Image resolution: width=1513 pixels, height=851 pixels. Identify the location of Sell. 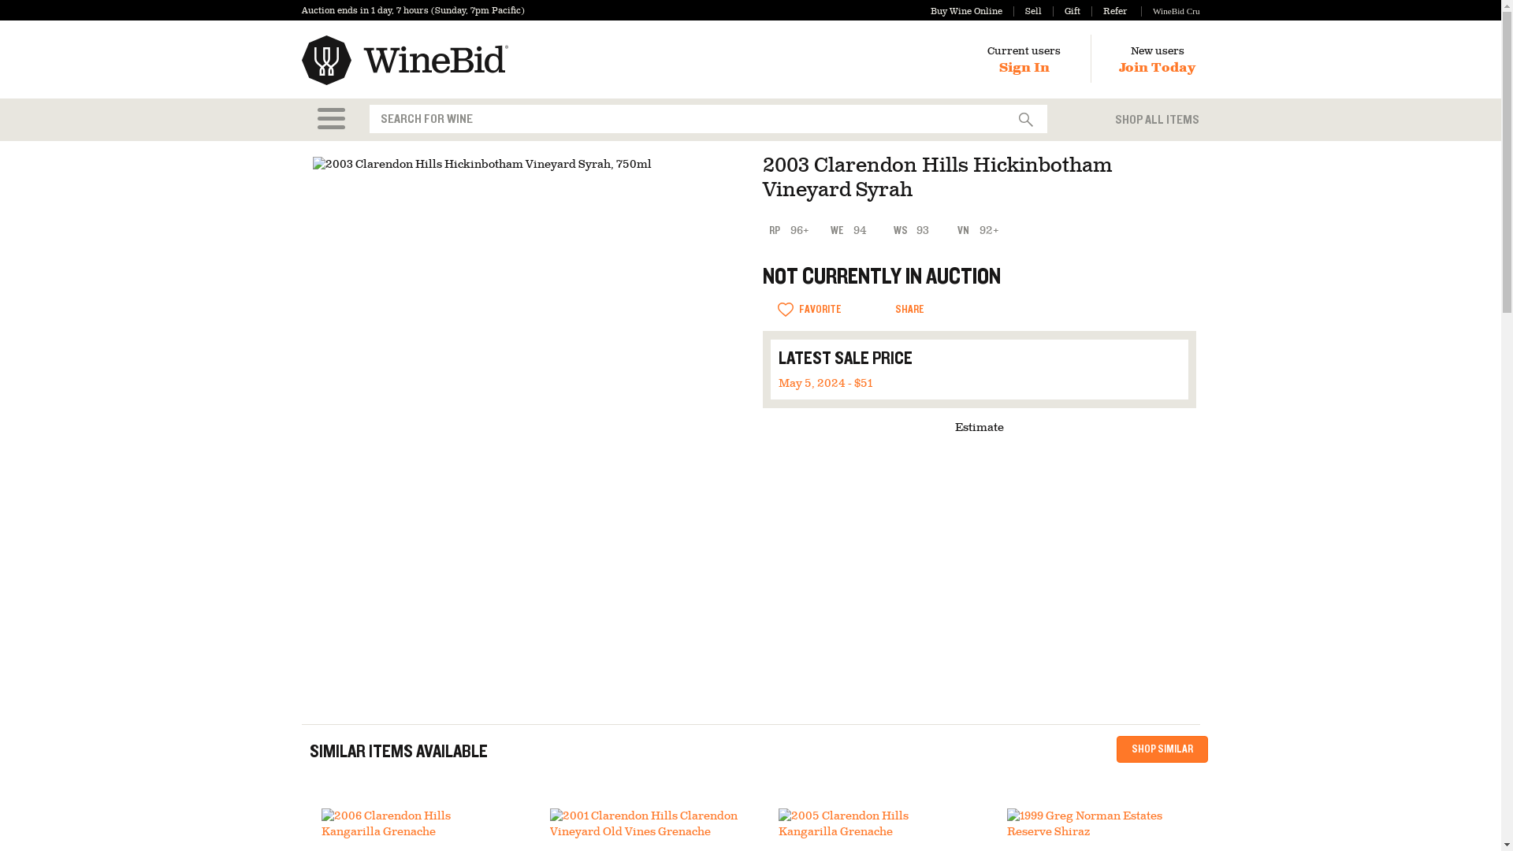
(1028, 11).